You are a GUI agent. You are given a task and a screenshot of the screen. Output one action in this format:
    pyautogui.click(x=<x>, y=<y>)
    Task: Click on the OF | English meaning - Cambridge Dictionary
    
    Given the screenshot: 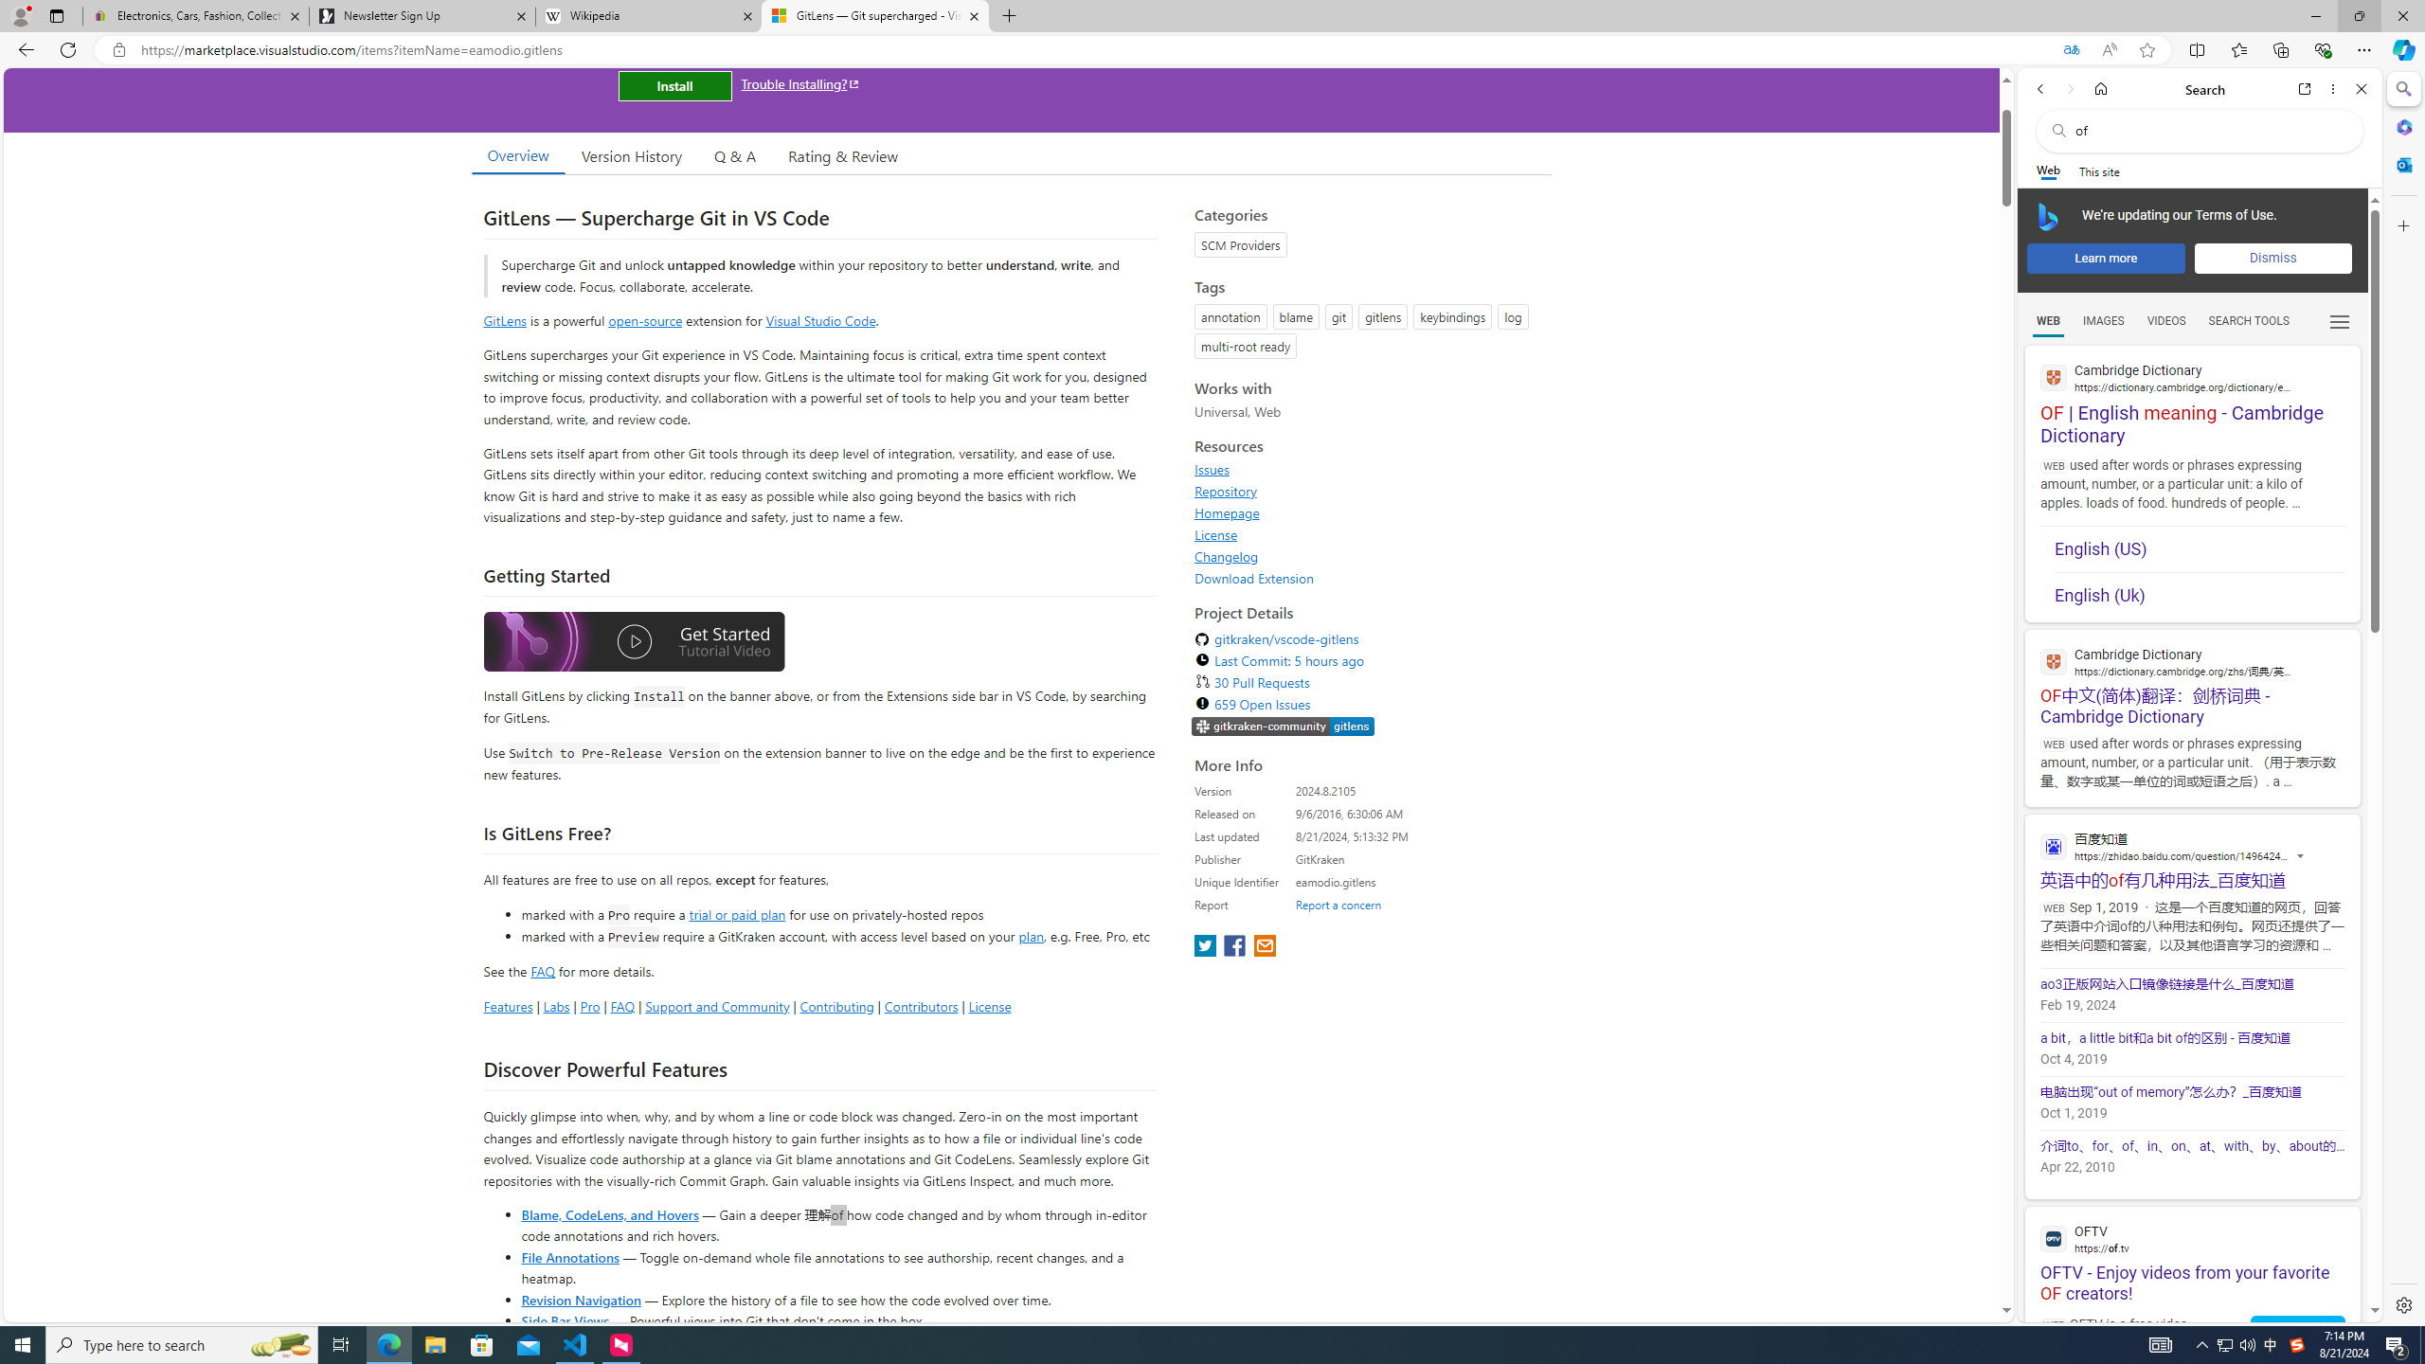 What is the action you would take?
    pyautogui.click(x=2192, y=396)
    